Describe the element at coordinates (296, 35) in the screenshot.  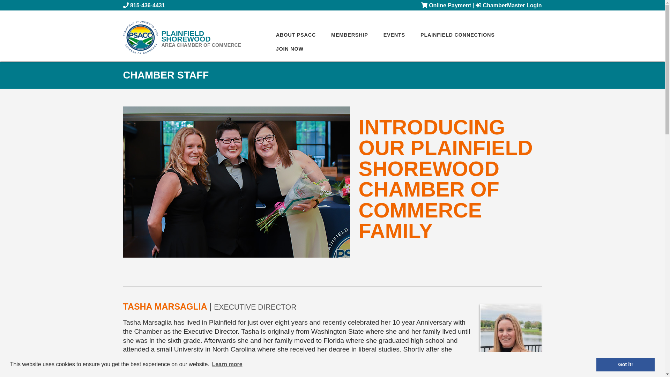
I see `ABOUT PSACC` at that location.